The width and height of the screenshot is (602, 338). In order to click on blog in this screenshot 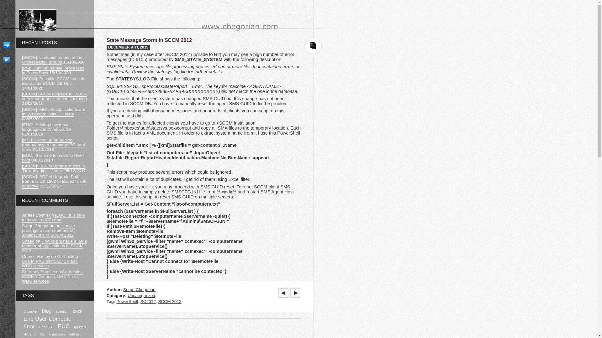, I will do `click(47, 311)`.